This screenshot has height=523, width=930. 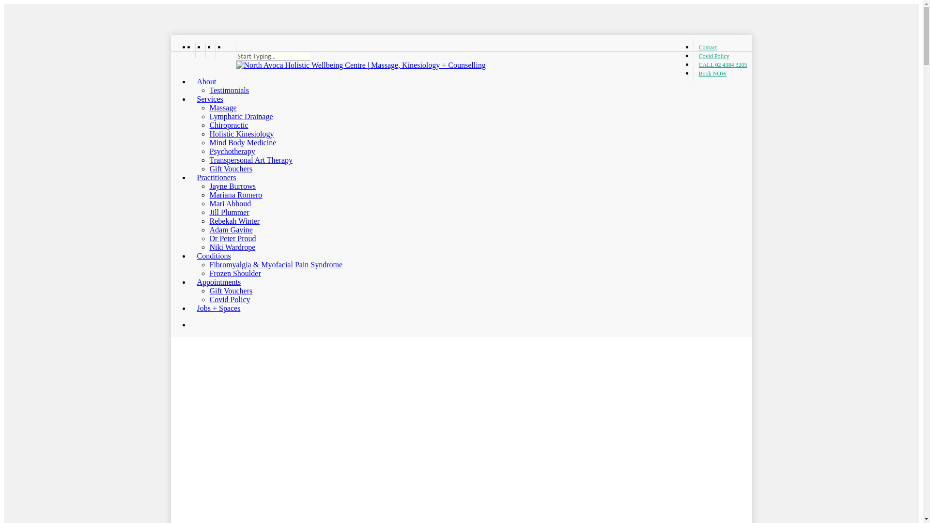 What do you see at coordinates (229, 212) in the screenshot?
I see `Jill Plummer` at bounding box center [229, 212].